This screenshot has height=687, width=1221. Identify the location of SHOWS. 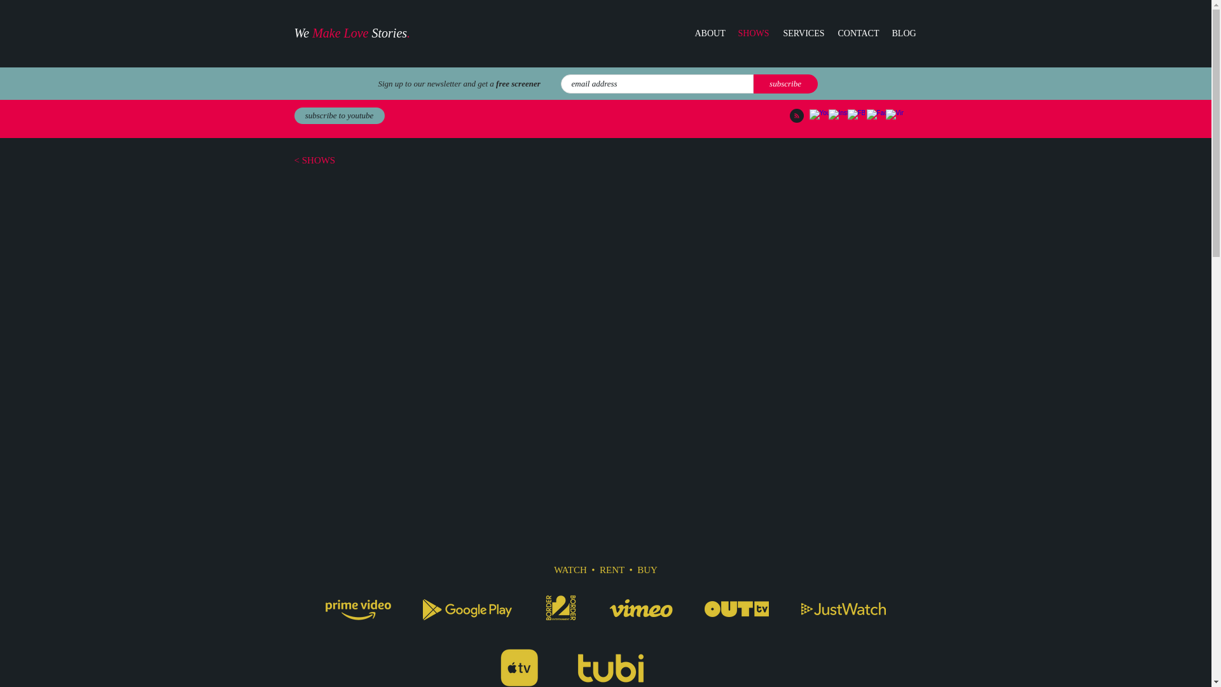
(753, 33).